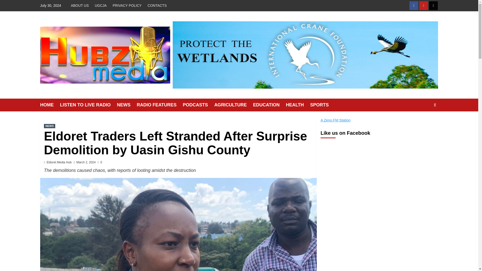  Describe the element at coordinates (81, 6) in the screenshot. I see `ABOUT US` at that location.